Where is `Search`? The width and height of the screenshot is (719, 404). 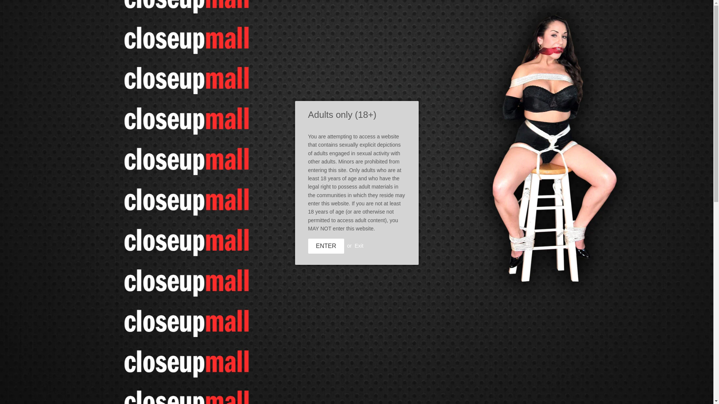 Search is located at coordinates (491, 40).